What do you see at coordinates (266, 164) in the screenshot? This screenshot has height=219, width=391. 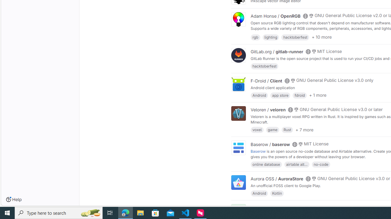 I see `online database` at bounding box center [266, 164].